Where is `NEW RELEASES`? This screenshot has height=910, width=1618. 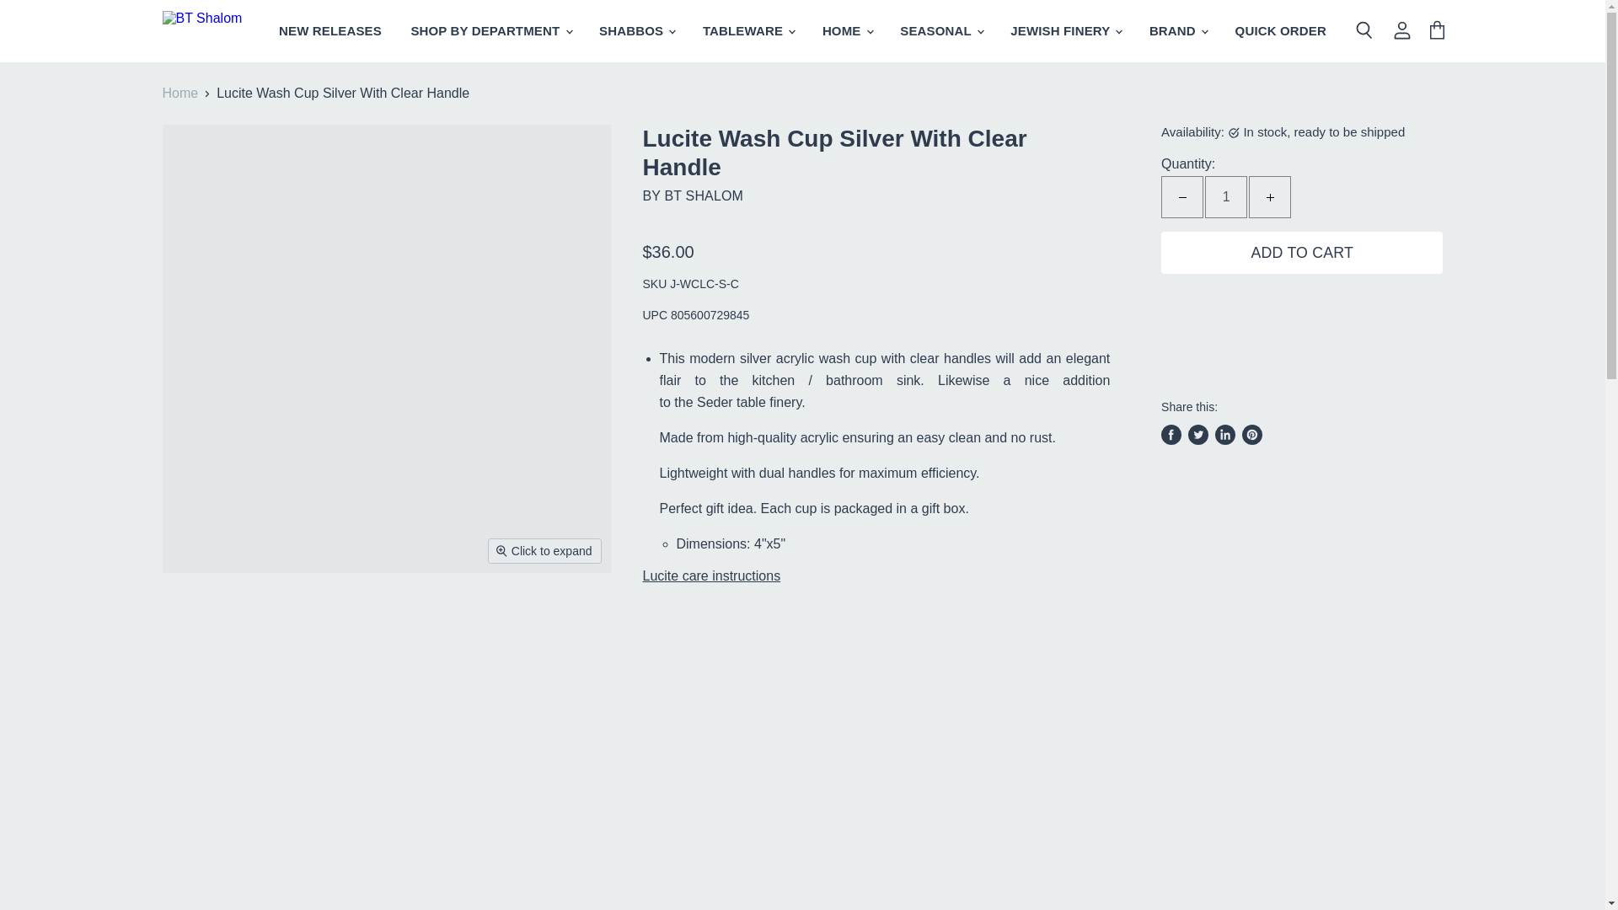
NEW RELEASES is located at coordinates (330, 31).